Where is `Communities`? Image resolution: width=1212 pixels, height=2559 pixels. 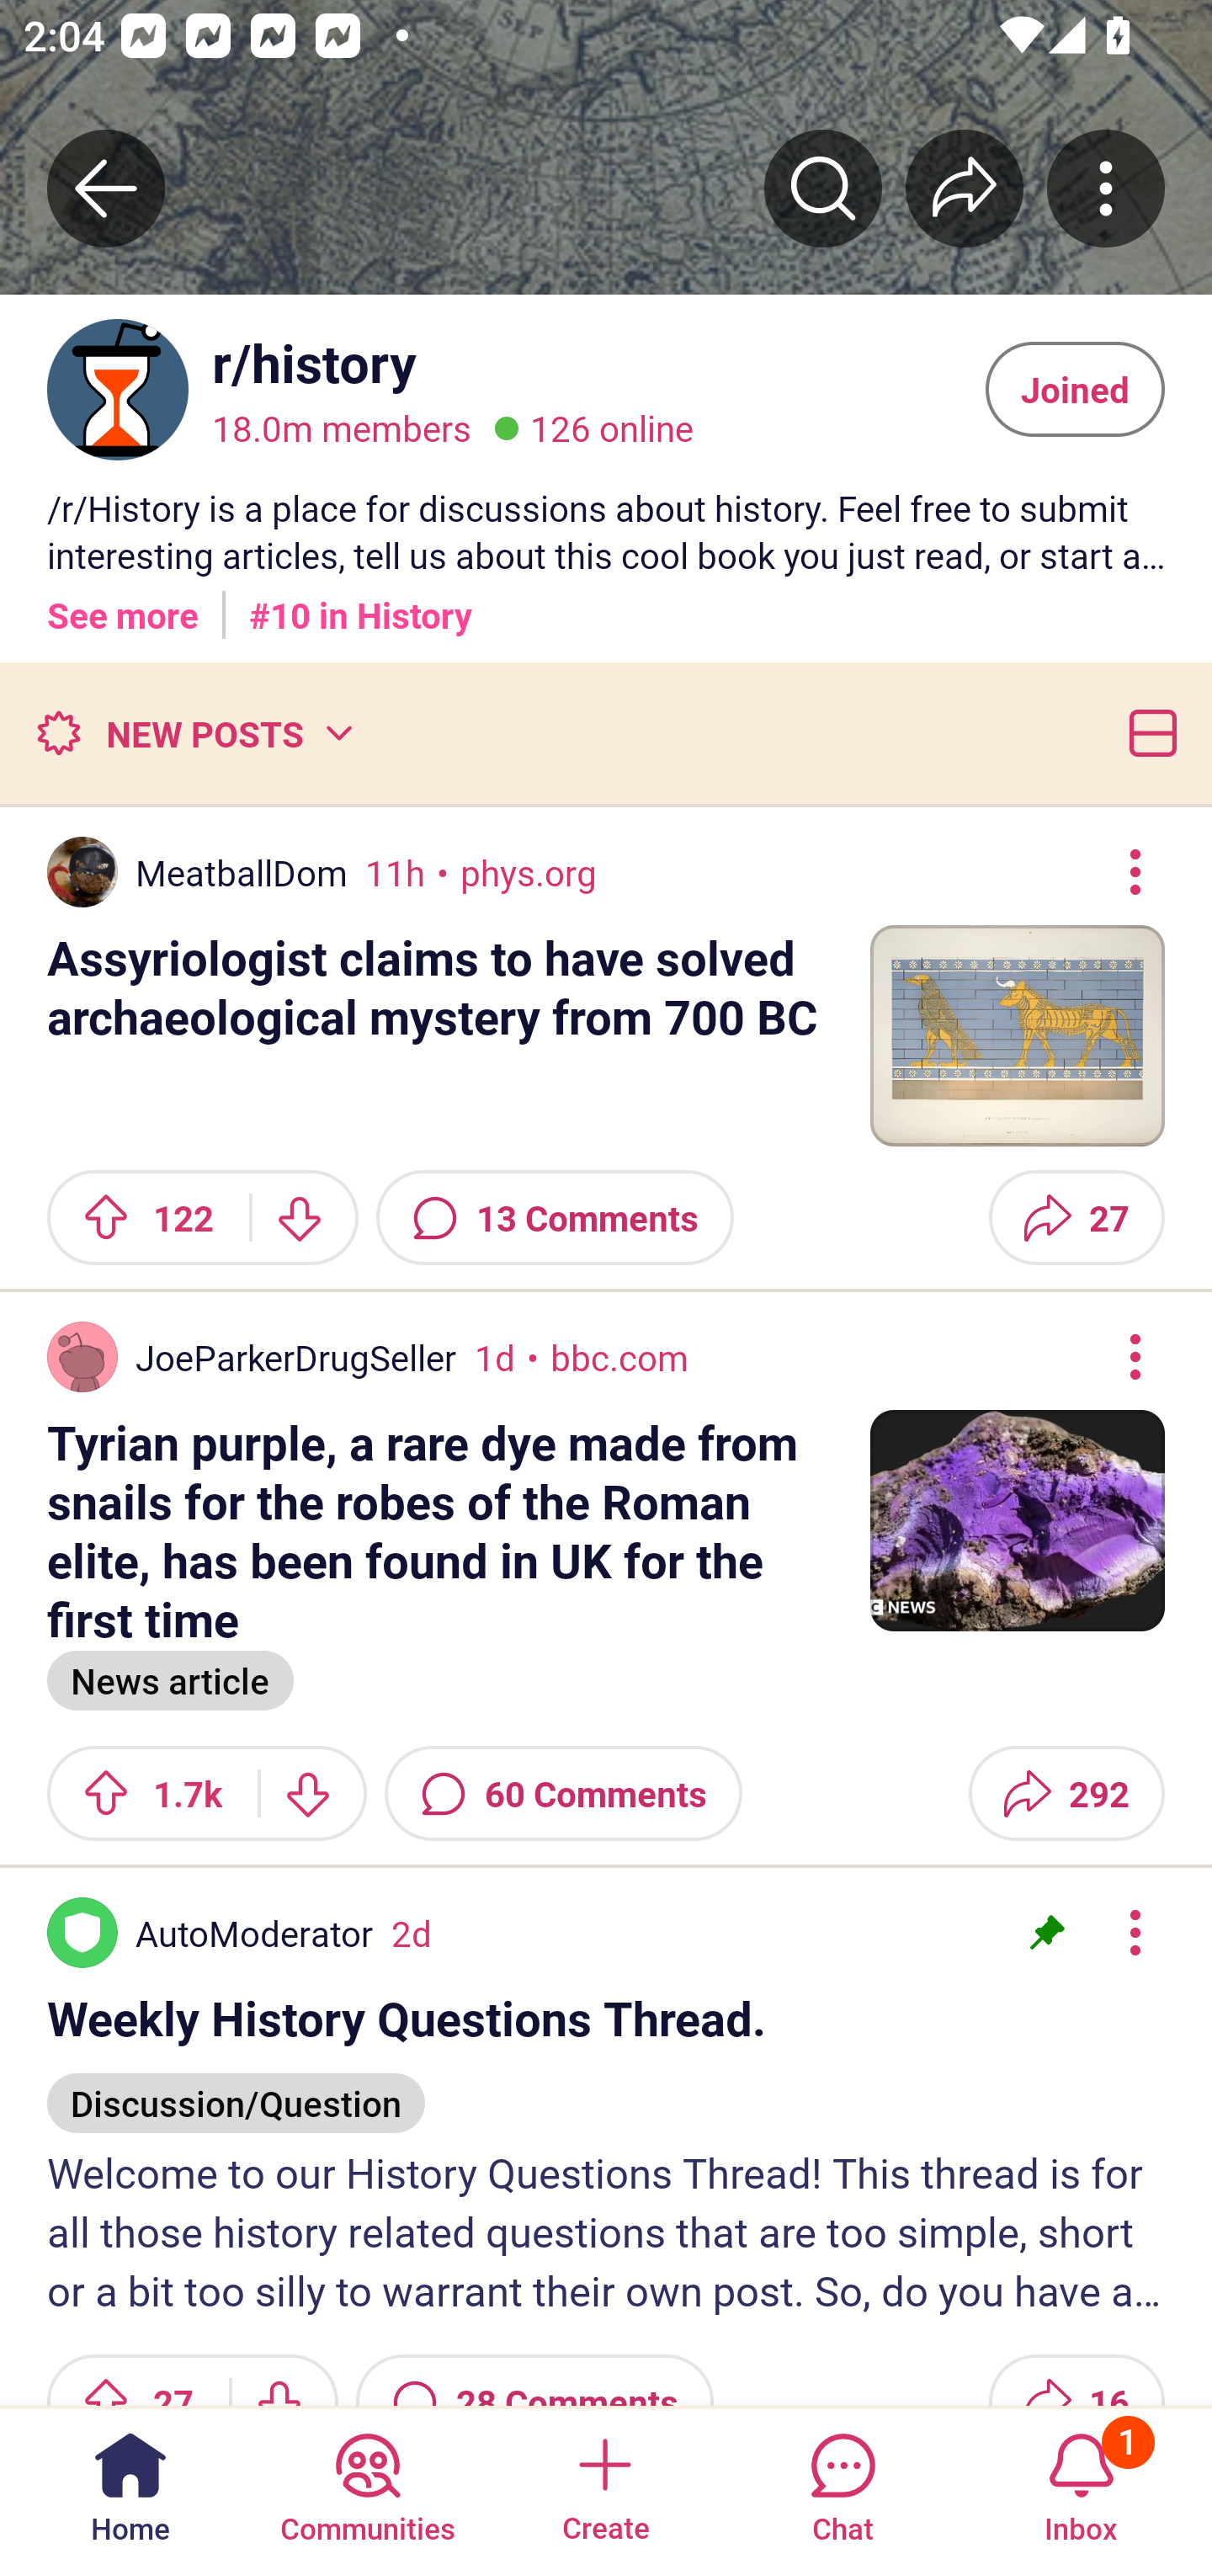 Communities is located at coordinates (367, 2482).